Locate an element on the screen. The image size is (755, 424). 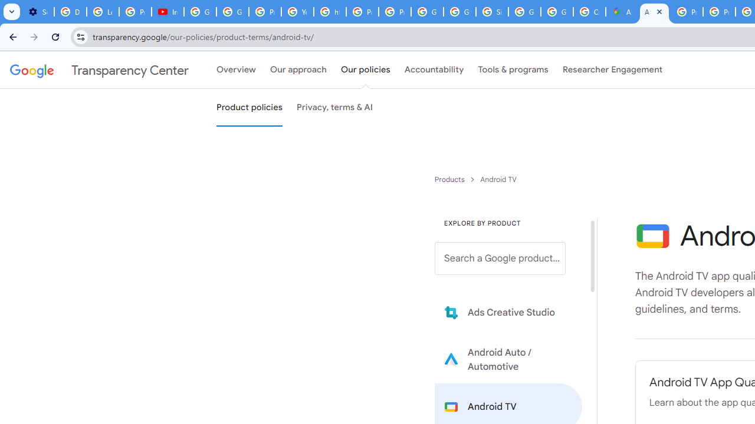
Introduction | Google Privacy Policy - YouTube is located at coordinates (168, 12).